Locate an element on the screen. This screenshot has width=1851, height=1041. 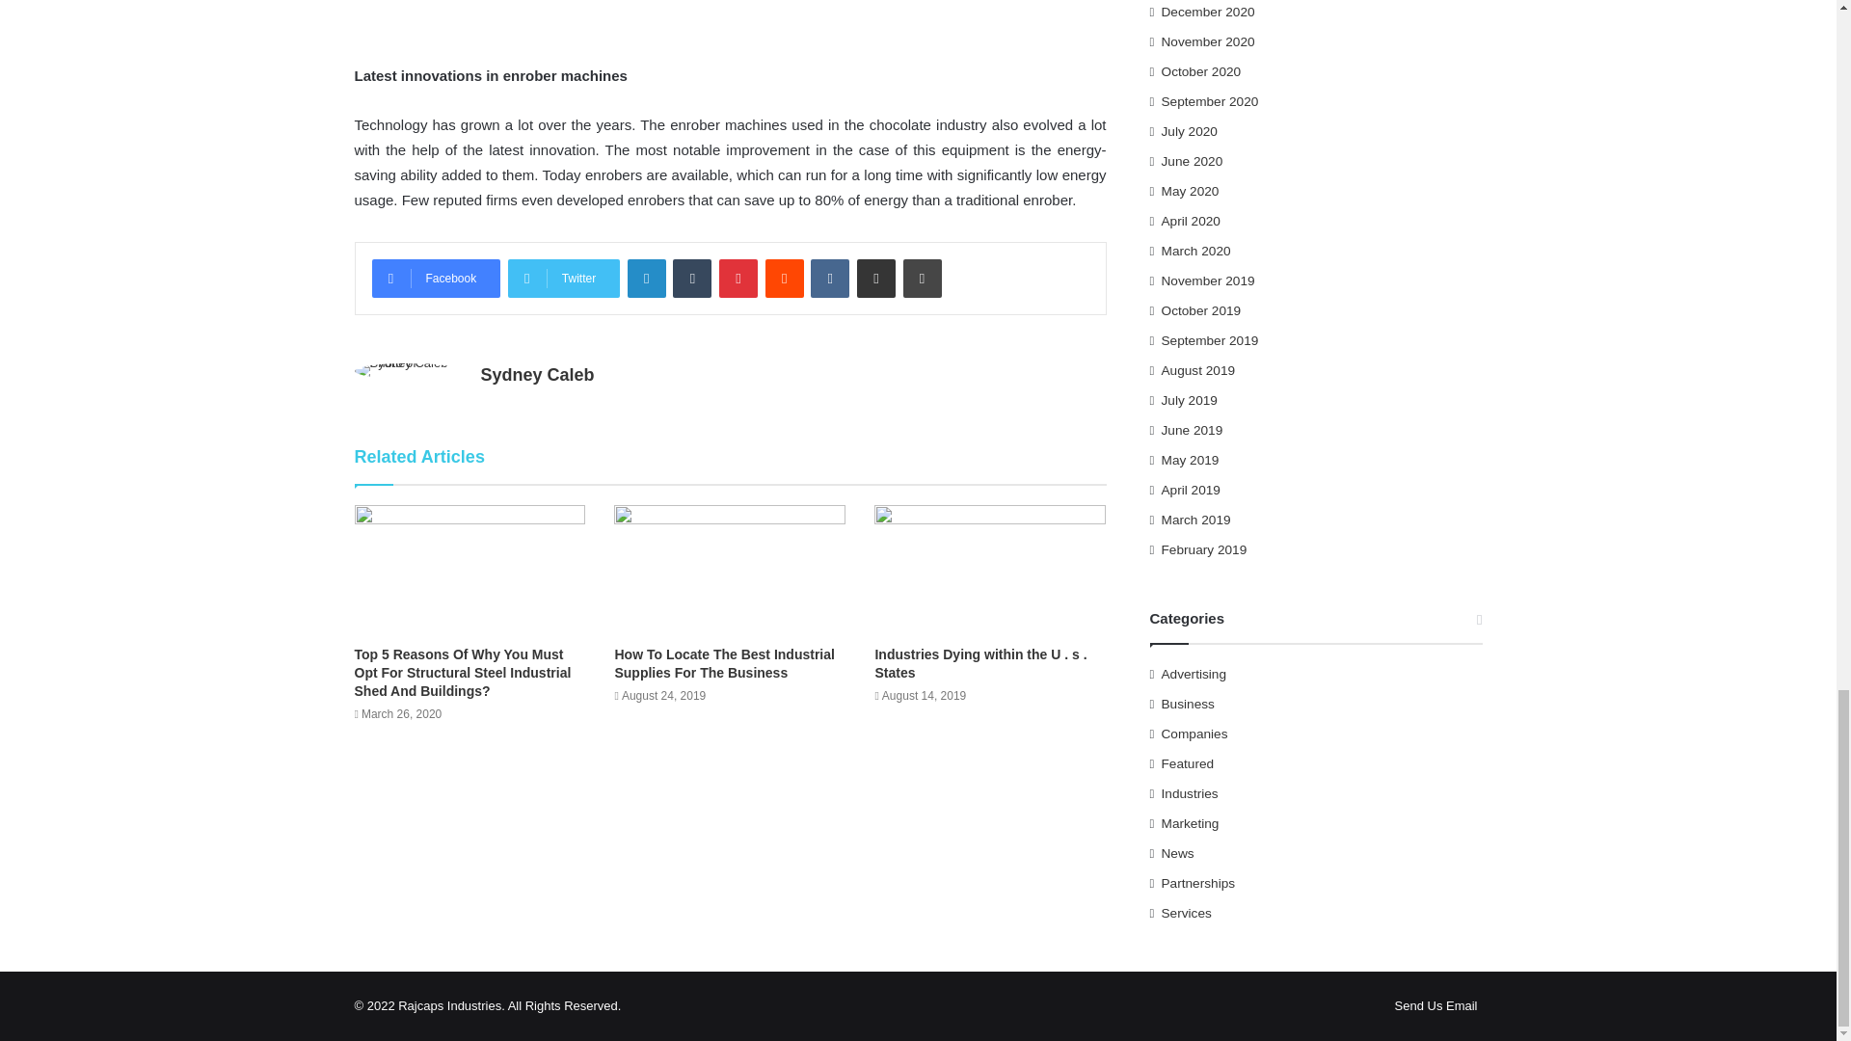
LinkedIn is located at coordinates (646, 278).